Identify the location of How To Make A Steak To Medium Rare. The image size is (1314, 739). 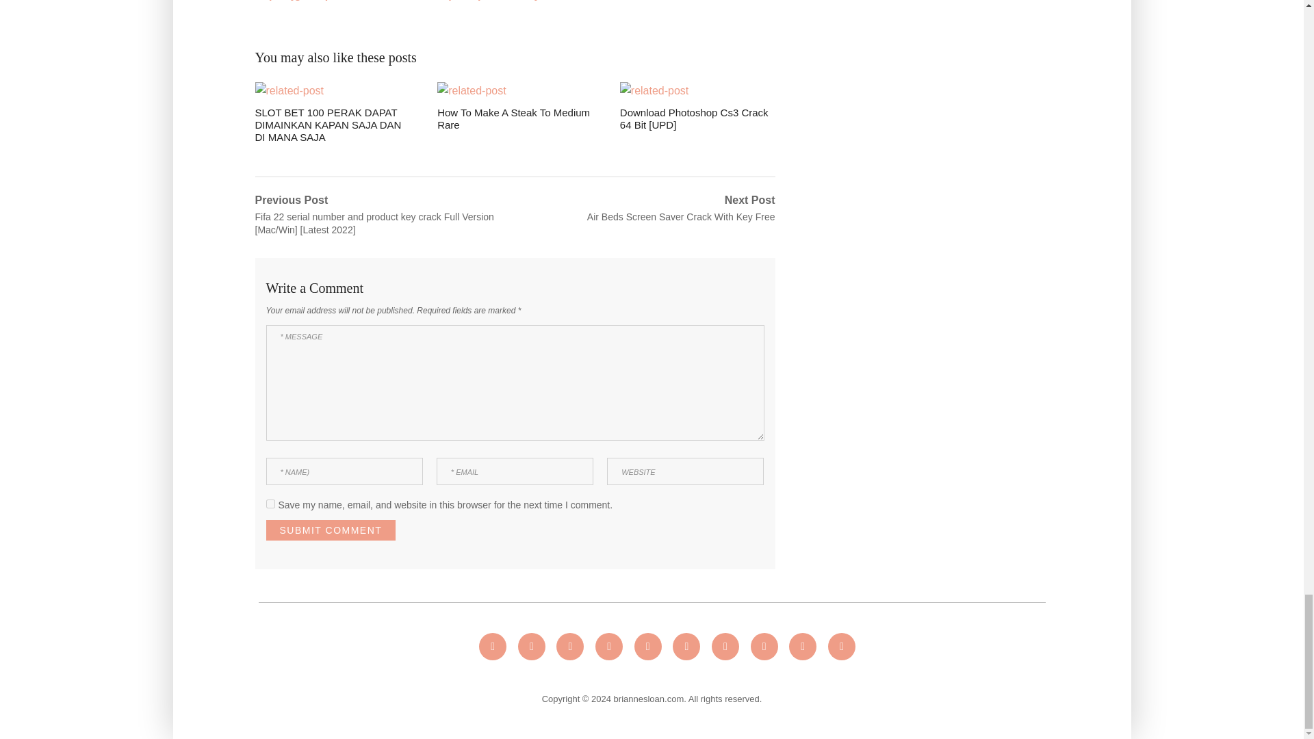
(515, 107).